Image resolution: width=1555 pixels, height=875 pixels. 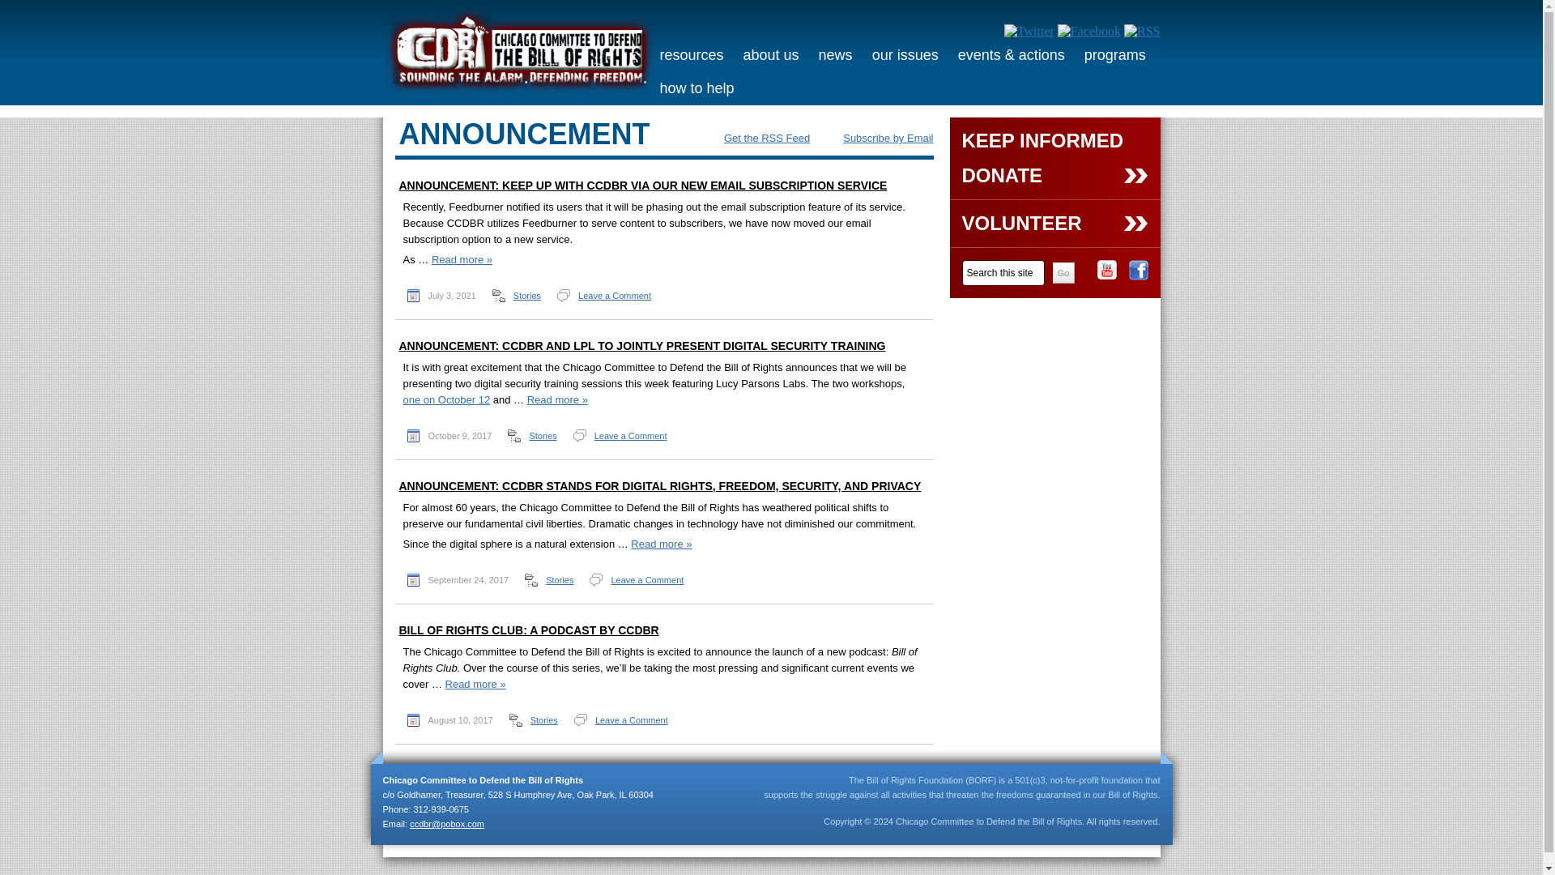 I want to click on Get the RSS Feed, so click(x=756, y=138).